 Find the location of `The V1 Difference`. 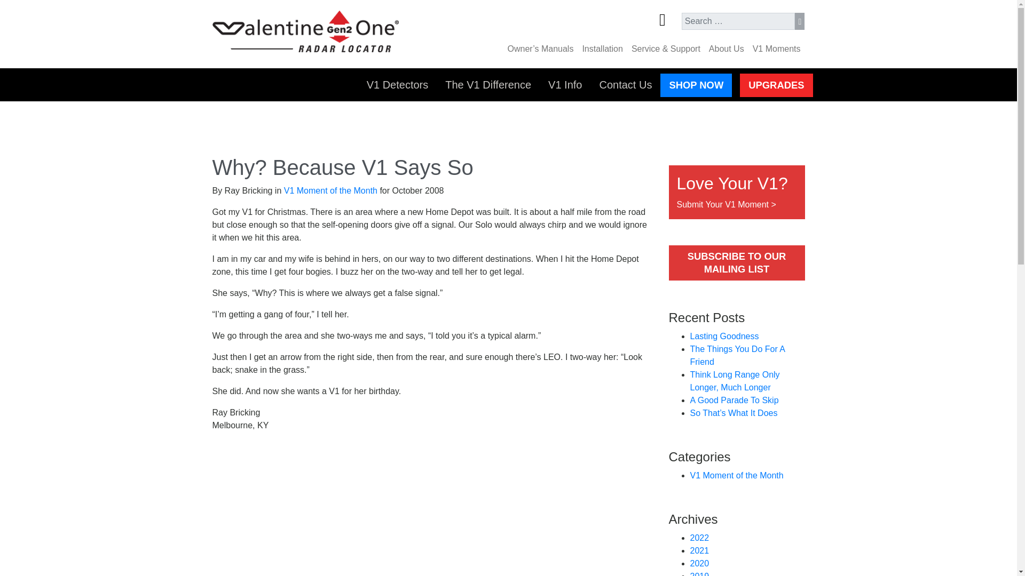

The V1 Difference is located at coordinates (488, 85).